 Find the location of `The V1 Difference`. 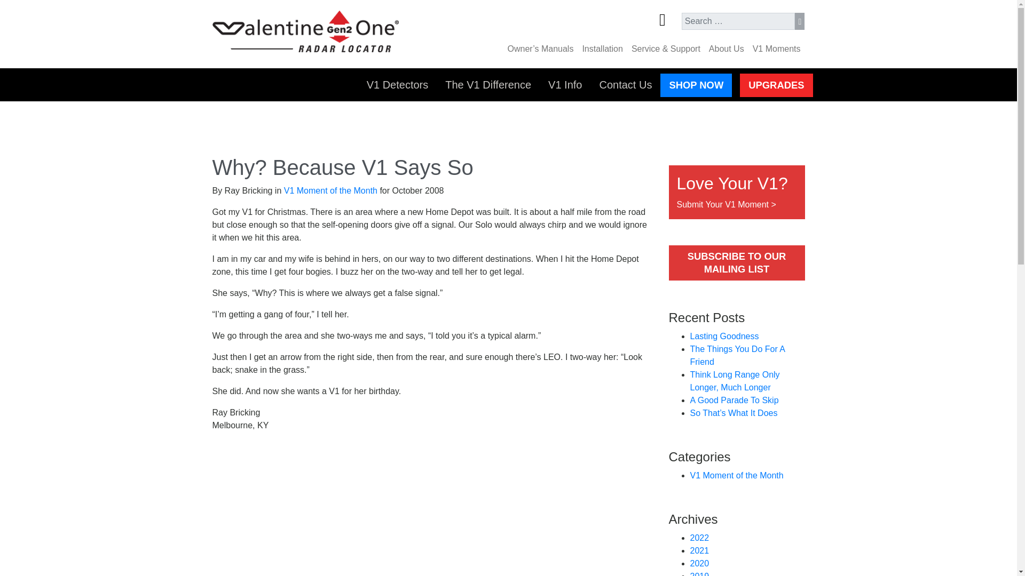

The V1 Difference is located at coordinates (488, 85).